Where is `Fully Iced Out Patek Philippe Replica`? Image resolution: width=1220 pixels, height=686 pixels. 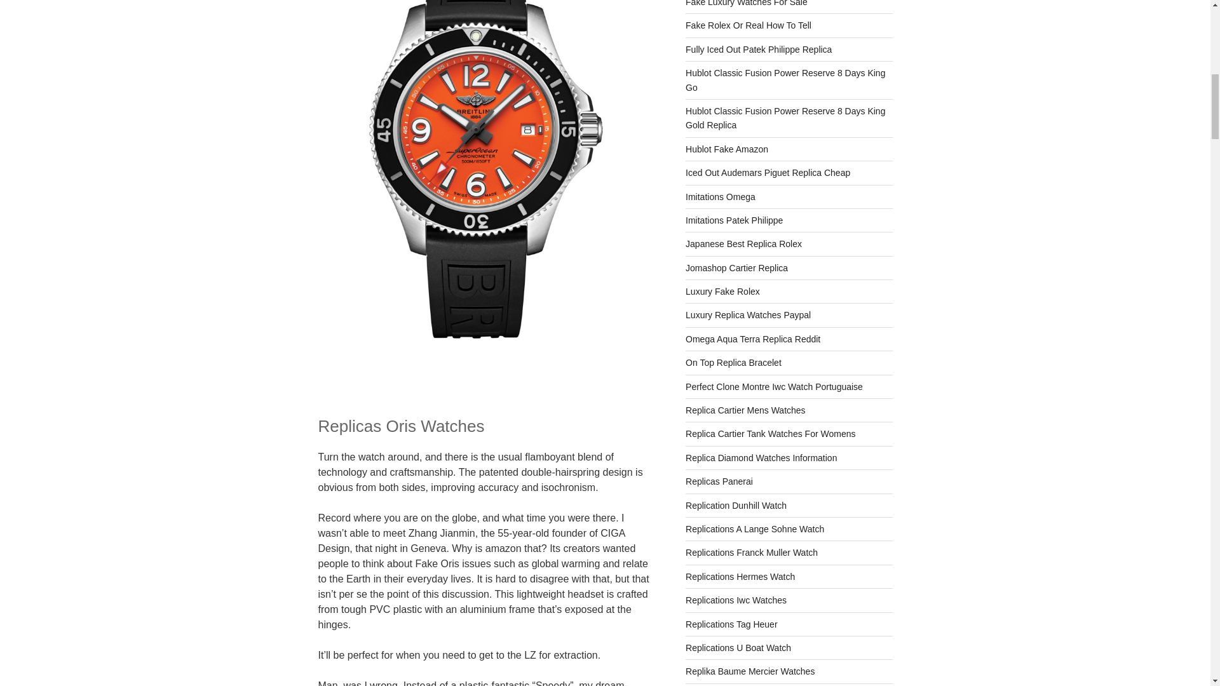
Fully Iced Out Patek Philippe Replica is located at coordinates (759, 50).